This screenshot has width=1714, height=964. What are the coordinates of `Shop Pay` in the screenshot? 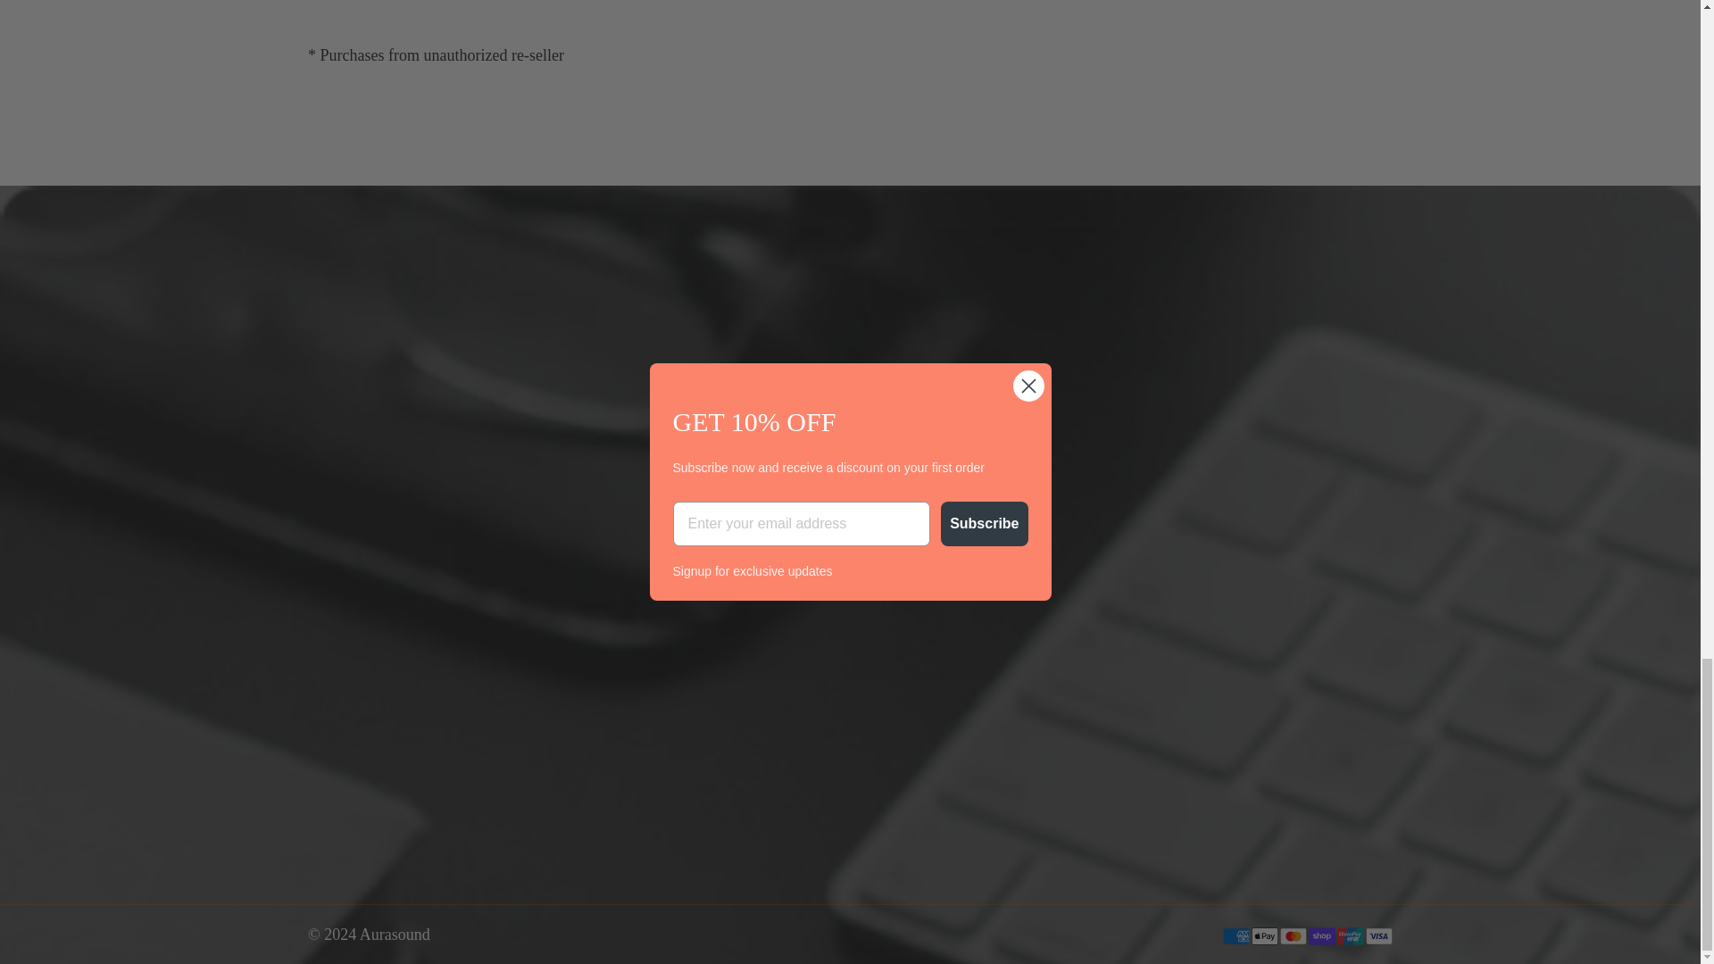 It's located at (1321, 935).